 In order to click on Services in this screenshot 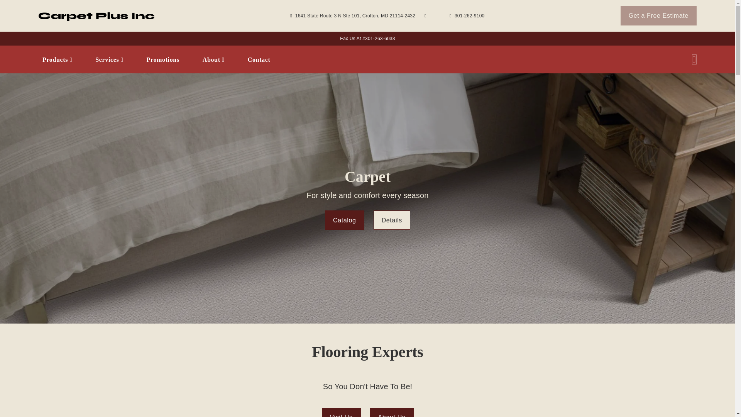, I will do `click(345, 59)`.